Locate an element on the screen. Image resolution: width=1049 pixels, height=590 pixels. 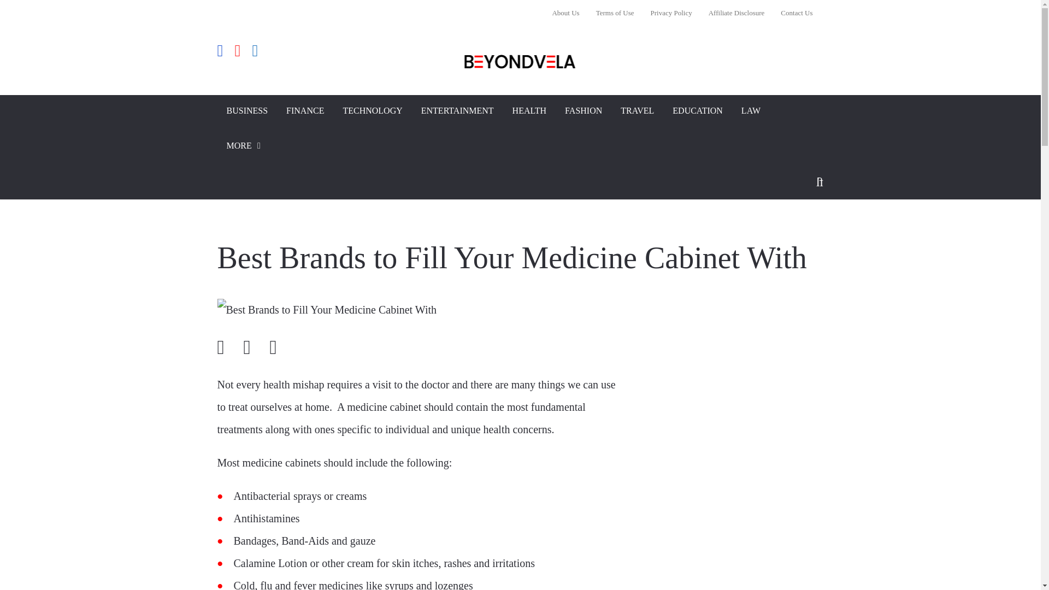
About Us is located at coordinates (569, 13).